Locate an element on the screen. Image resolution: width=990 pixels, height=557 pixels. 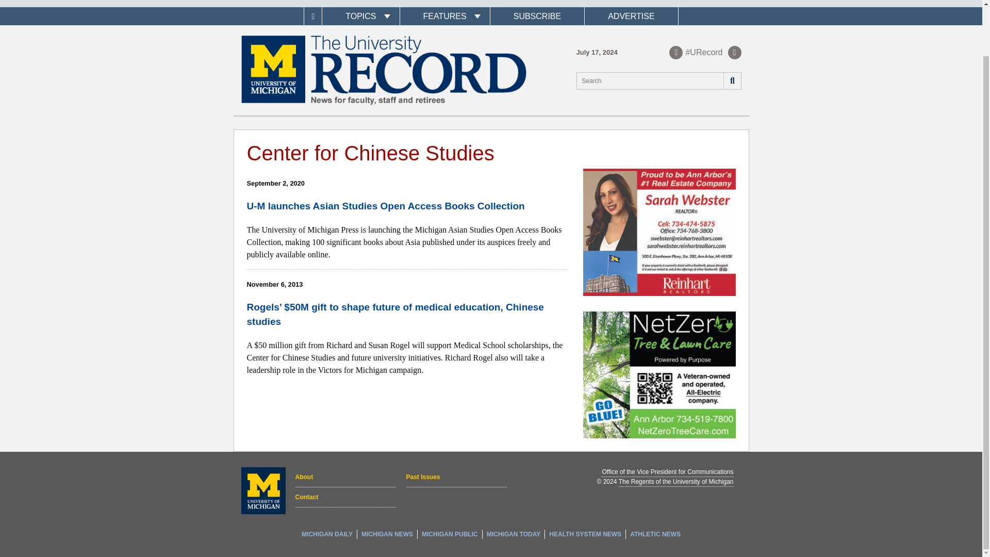
ADVERTISE is located at coordinates (631, 16).